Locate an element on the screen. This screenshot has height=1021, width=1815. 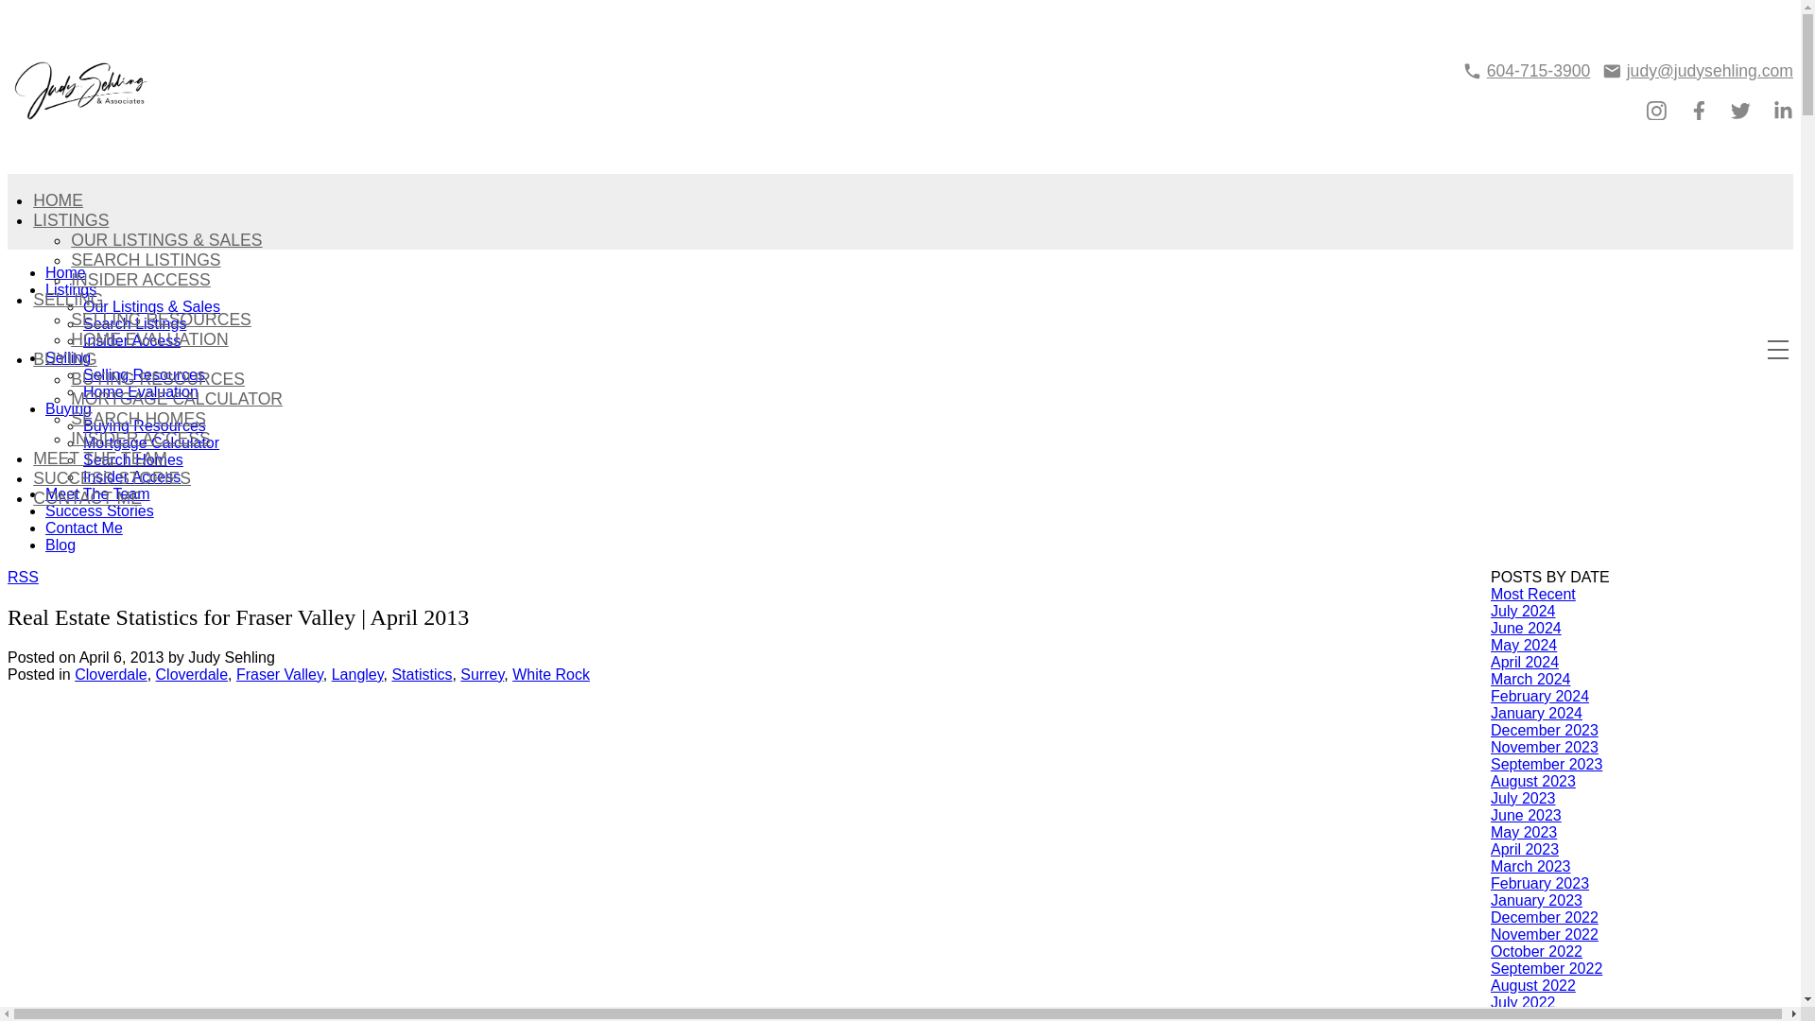
Selling Resources is located at coordinates (144, 374).